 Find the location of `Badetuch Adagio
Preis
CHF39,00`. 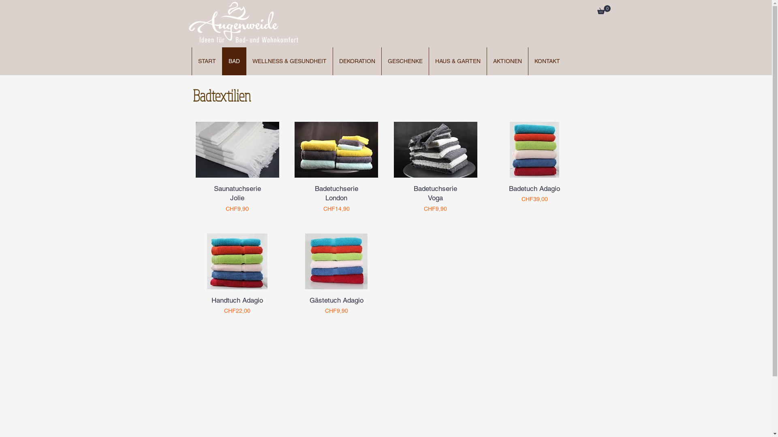

Badetuch Adagio
Preis
CHF39,00 is located at coordinates (535, 199).